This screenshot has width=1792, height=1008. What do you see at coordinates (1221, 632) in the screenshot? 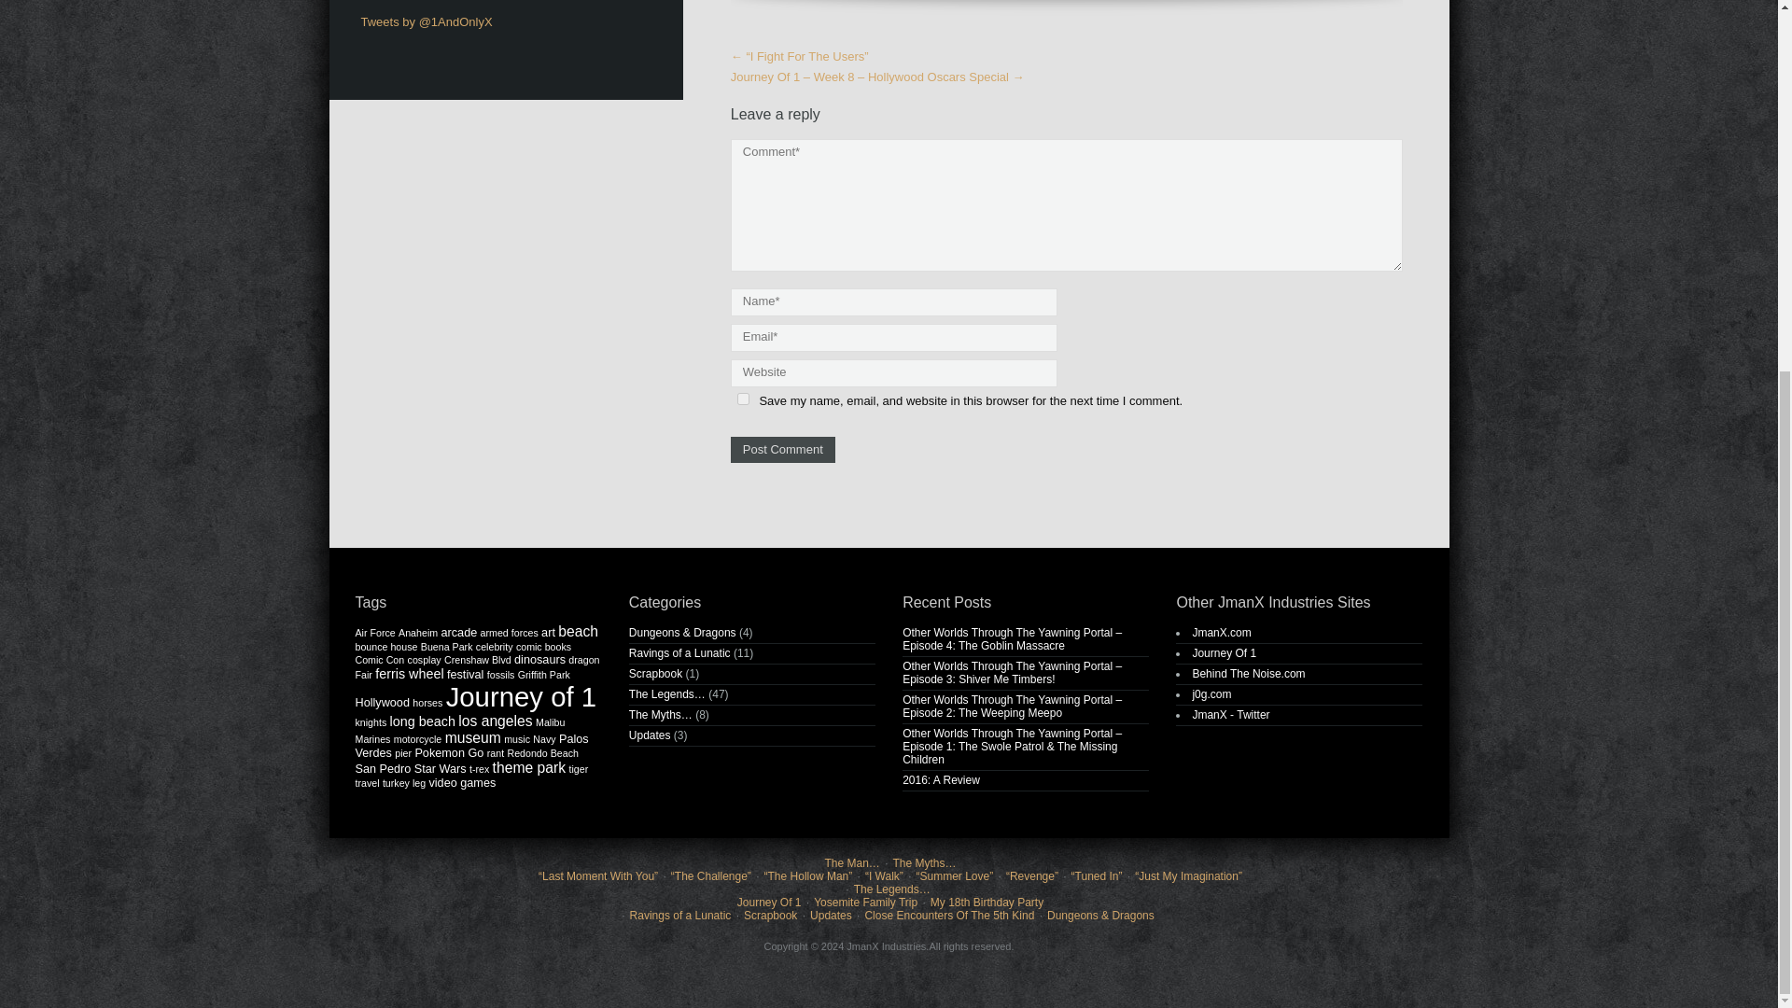
I see `JmanX.com` at bounding box center [1221, 632].